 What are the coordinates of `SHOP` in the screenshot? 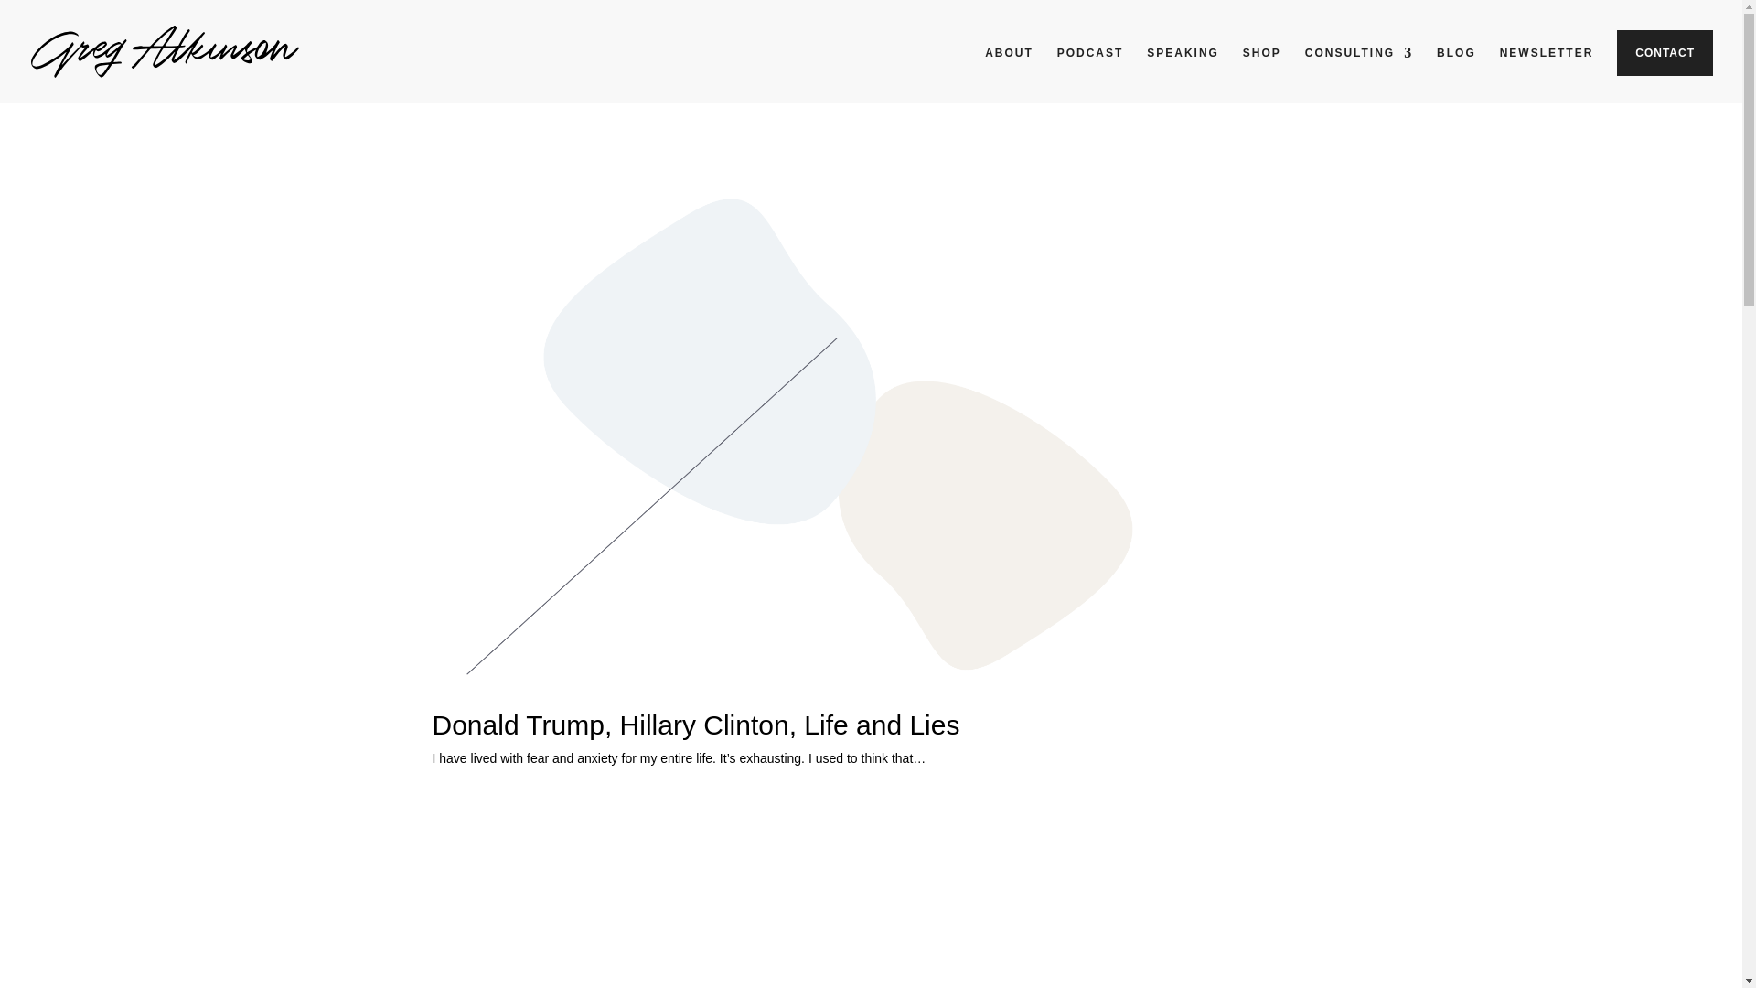 It's located at (1262, 68).